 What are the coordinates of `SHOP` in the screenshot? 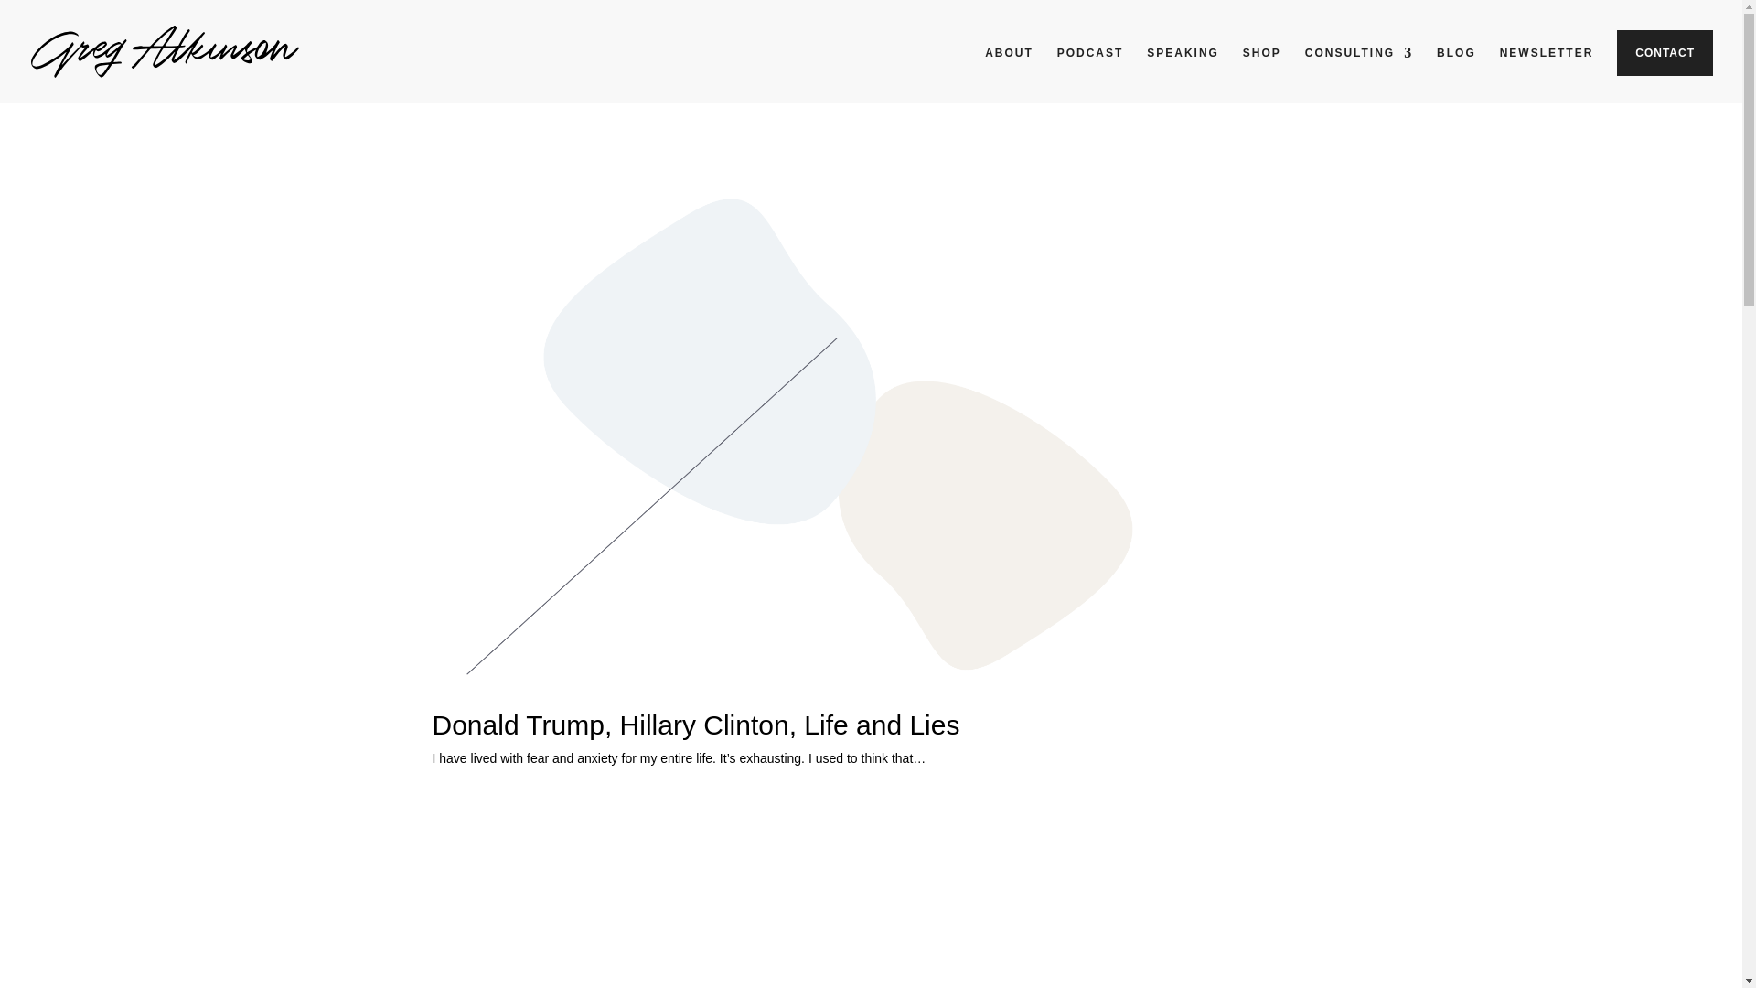 It's located at (1262, 68).